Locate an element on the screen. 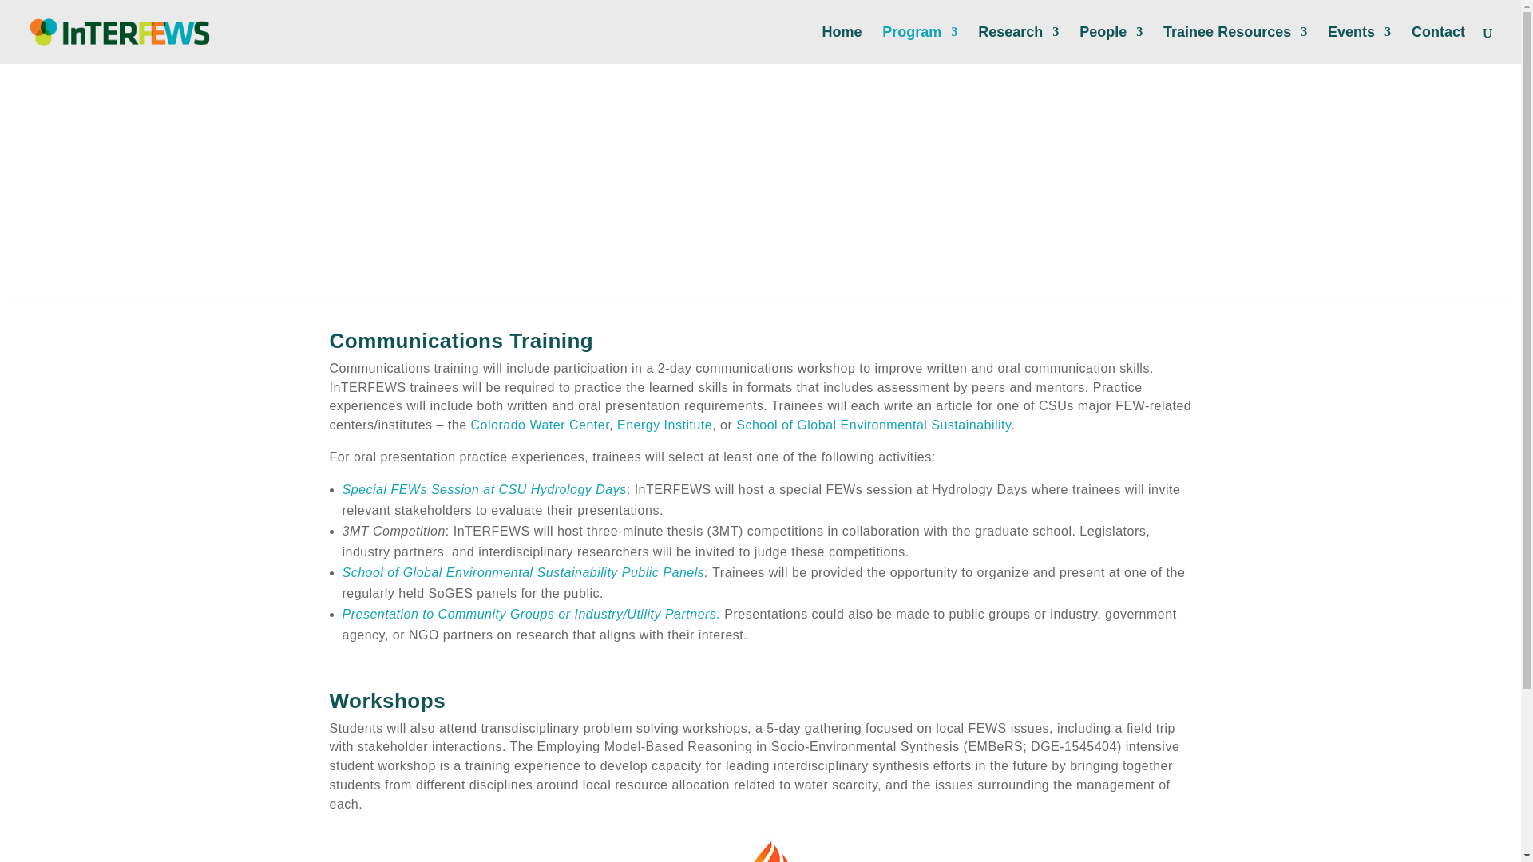 Image resolution: width=1533 pixels, height=862 pixels. People is located at coordinates (1110, 45).